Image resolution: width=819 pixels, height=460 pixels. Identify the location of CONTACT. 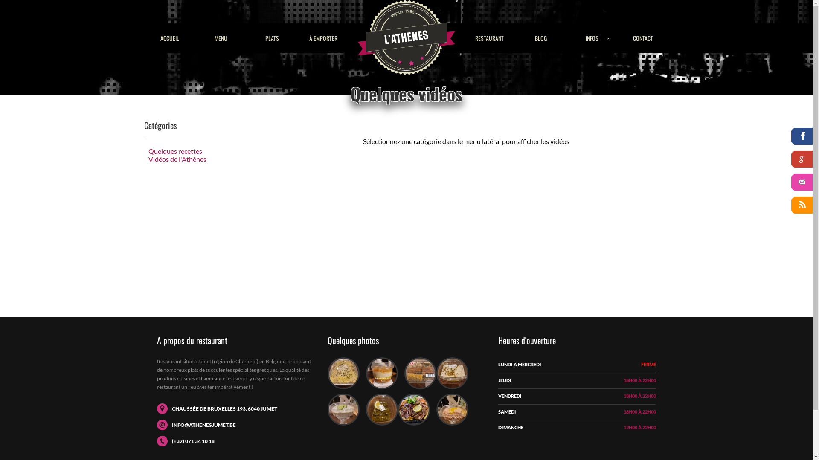
(643, 38).